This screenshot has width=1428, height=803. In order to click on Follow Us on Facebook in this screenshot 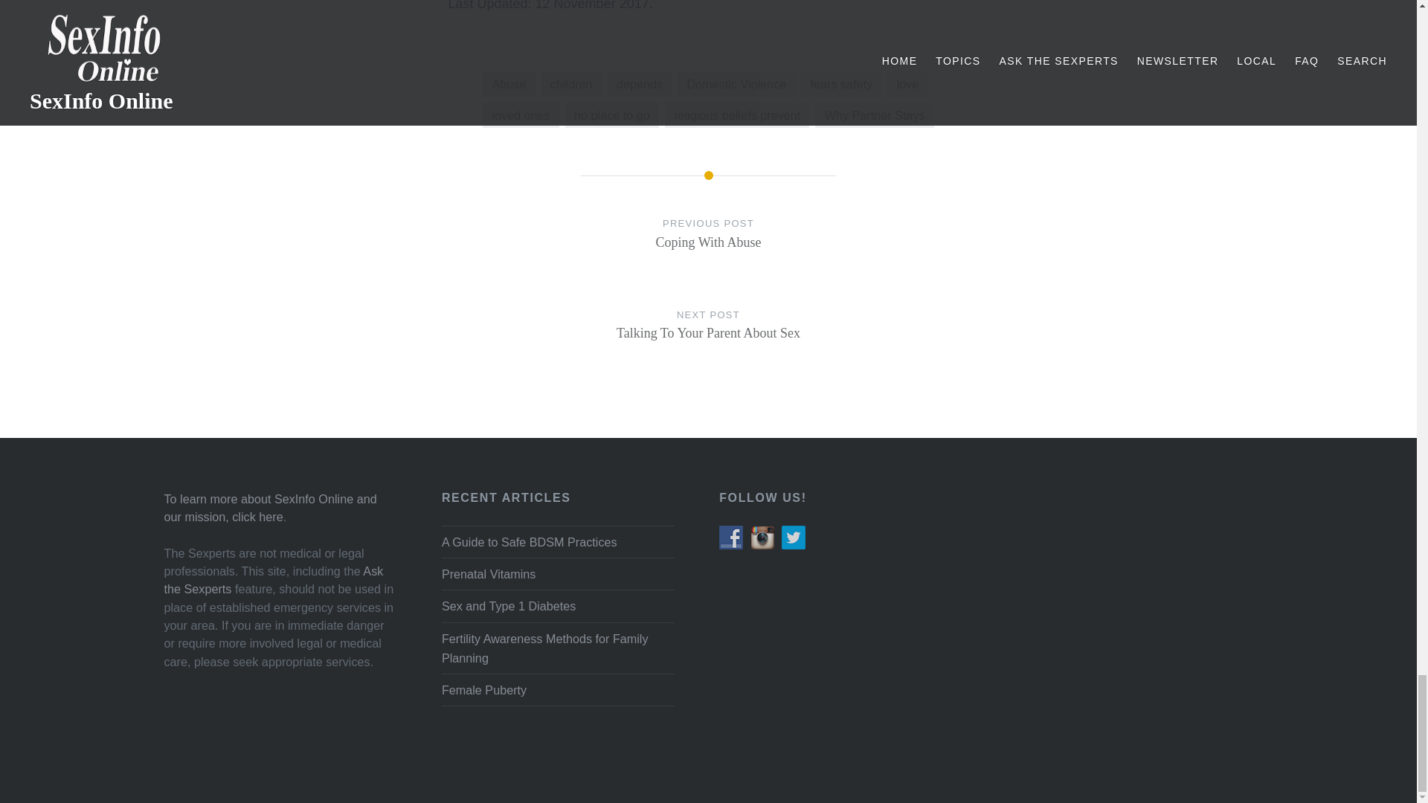, I will do `click(730, 537)`.